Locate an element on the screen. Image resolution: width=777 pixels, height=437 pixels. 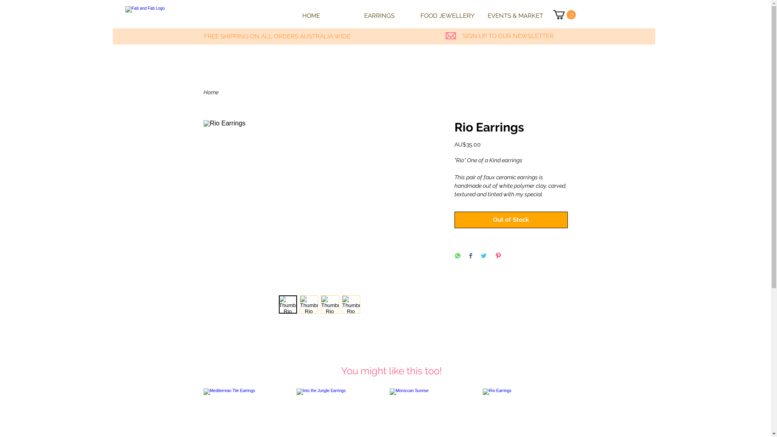
0 is located at coordinates (564, 15).